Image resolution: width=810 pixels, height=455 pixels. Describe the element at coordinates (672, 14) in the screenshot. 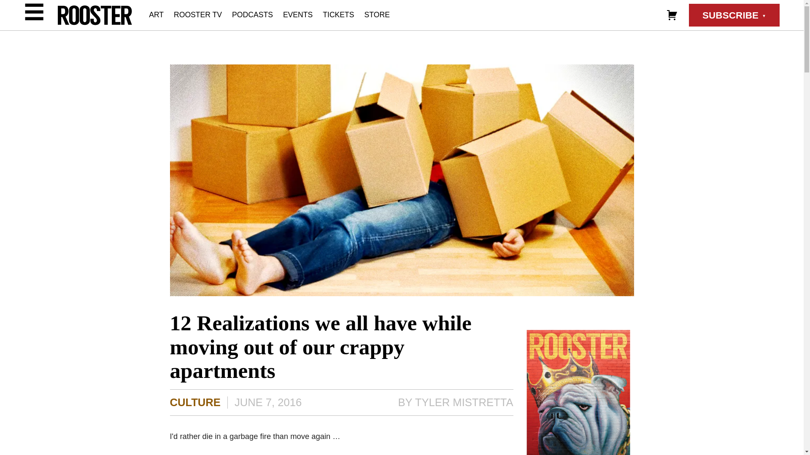

I see `CART` at that location.